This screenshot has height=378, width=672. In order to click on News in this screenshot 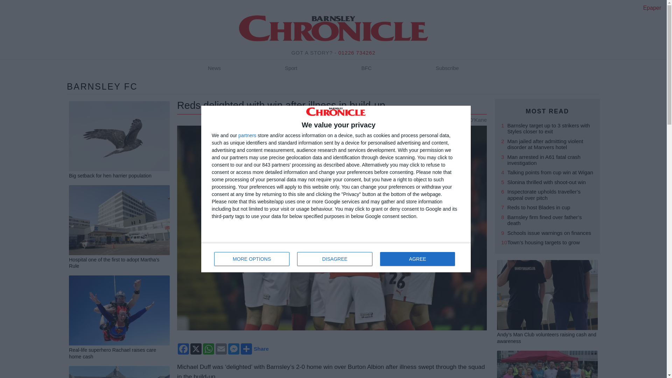, I will do `click(336, 258)`.